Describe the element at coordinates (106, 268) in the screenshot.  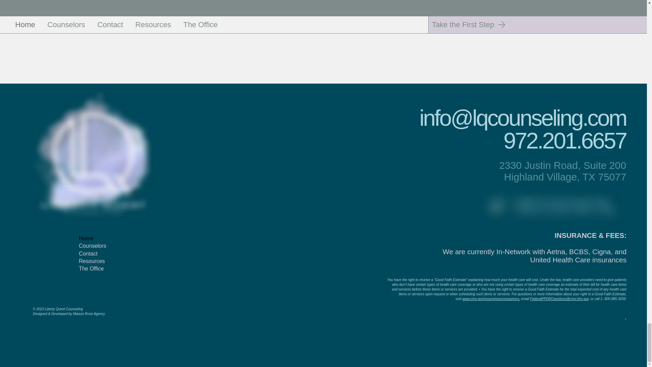
I see `The Office` at that location.